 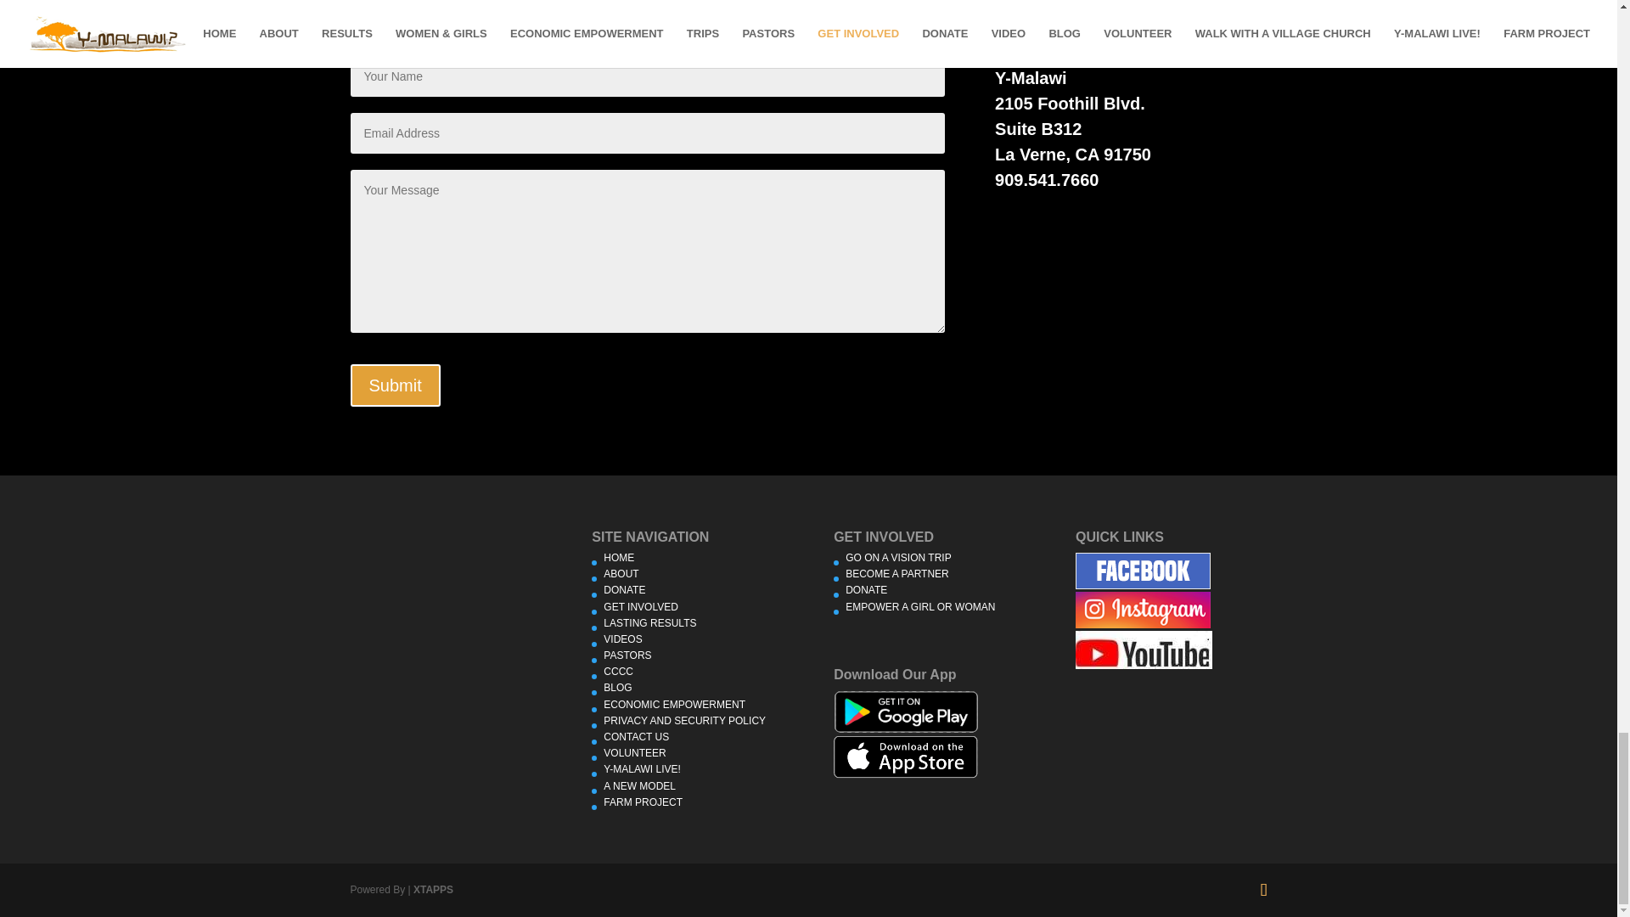 I want to click on advertisement, so click(x=905, y=757).